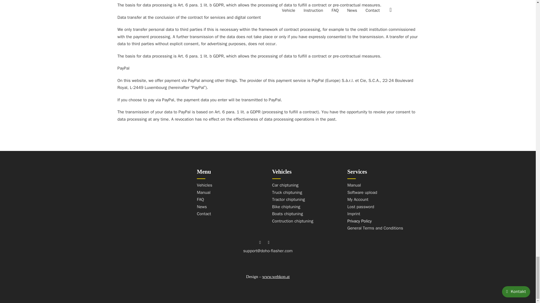 The width and height of the screenshot is (540, 303). What do you see at coordinates (292, 221) in the screenshot?
I see `Contruction chiptuning` at bounding box center [292, 221].